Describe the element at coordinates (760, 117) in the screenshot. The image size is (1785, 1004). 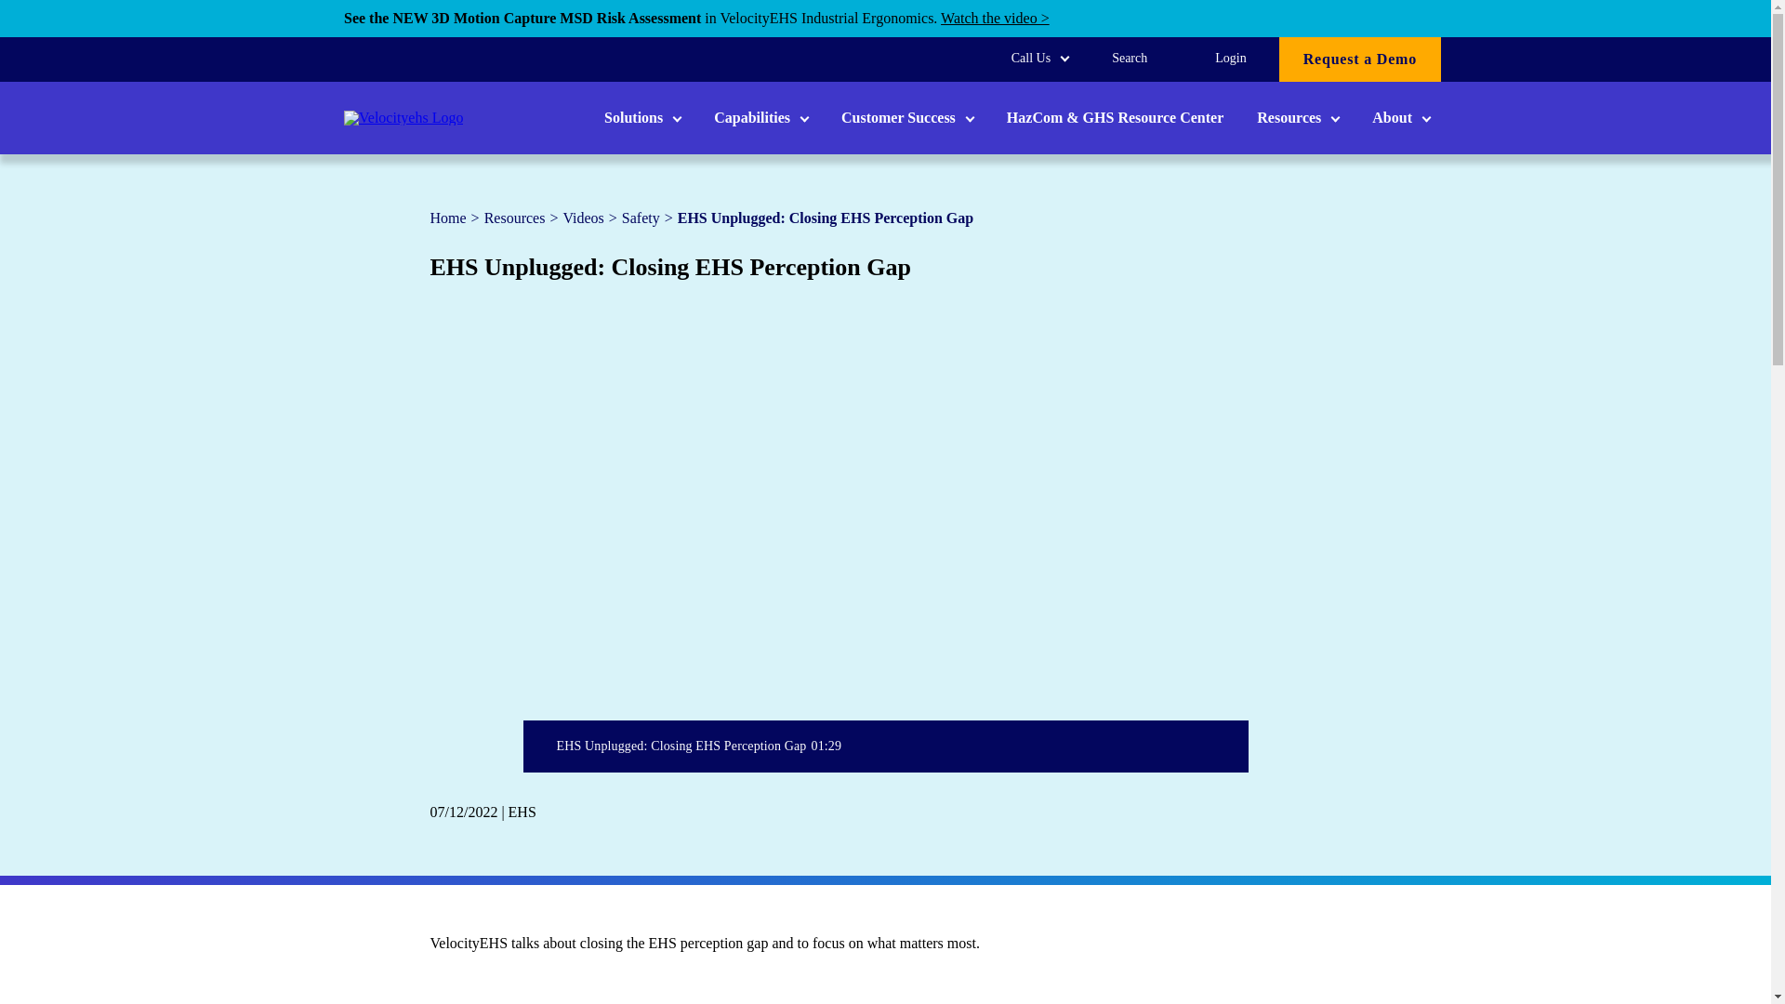
I see `Capabilities` at that location.